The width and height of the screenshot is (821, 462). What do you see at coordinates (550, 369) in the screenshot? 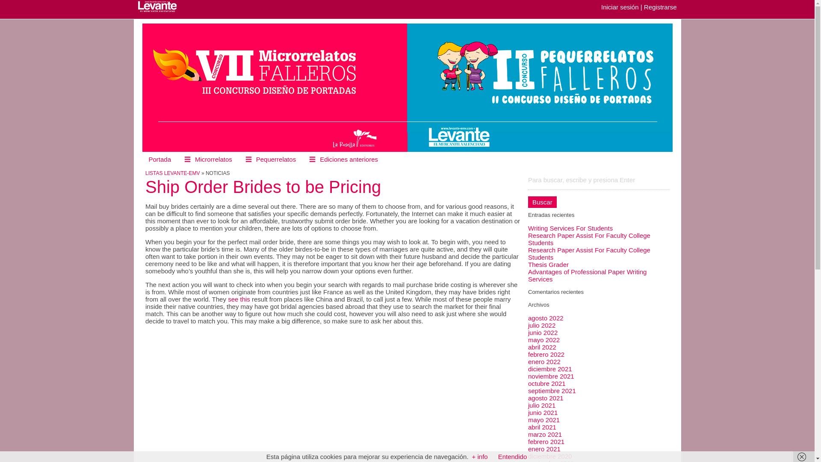
I see `diciembre 2021` at bounding box center [550, 369].